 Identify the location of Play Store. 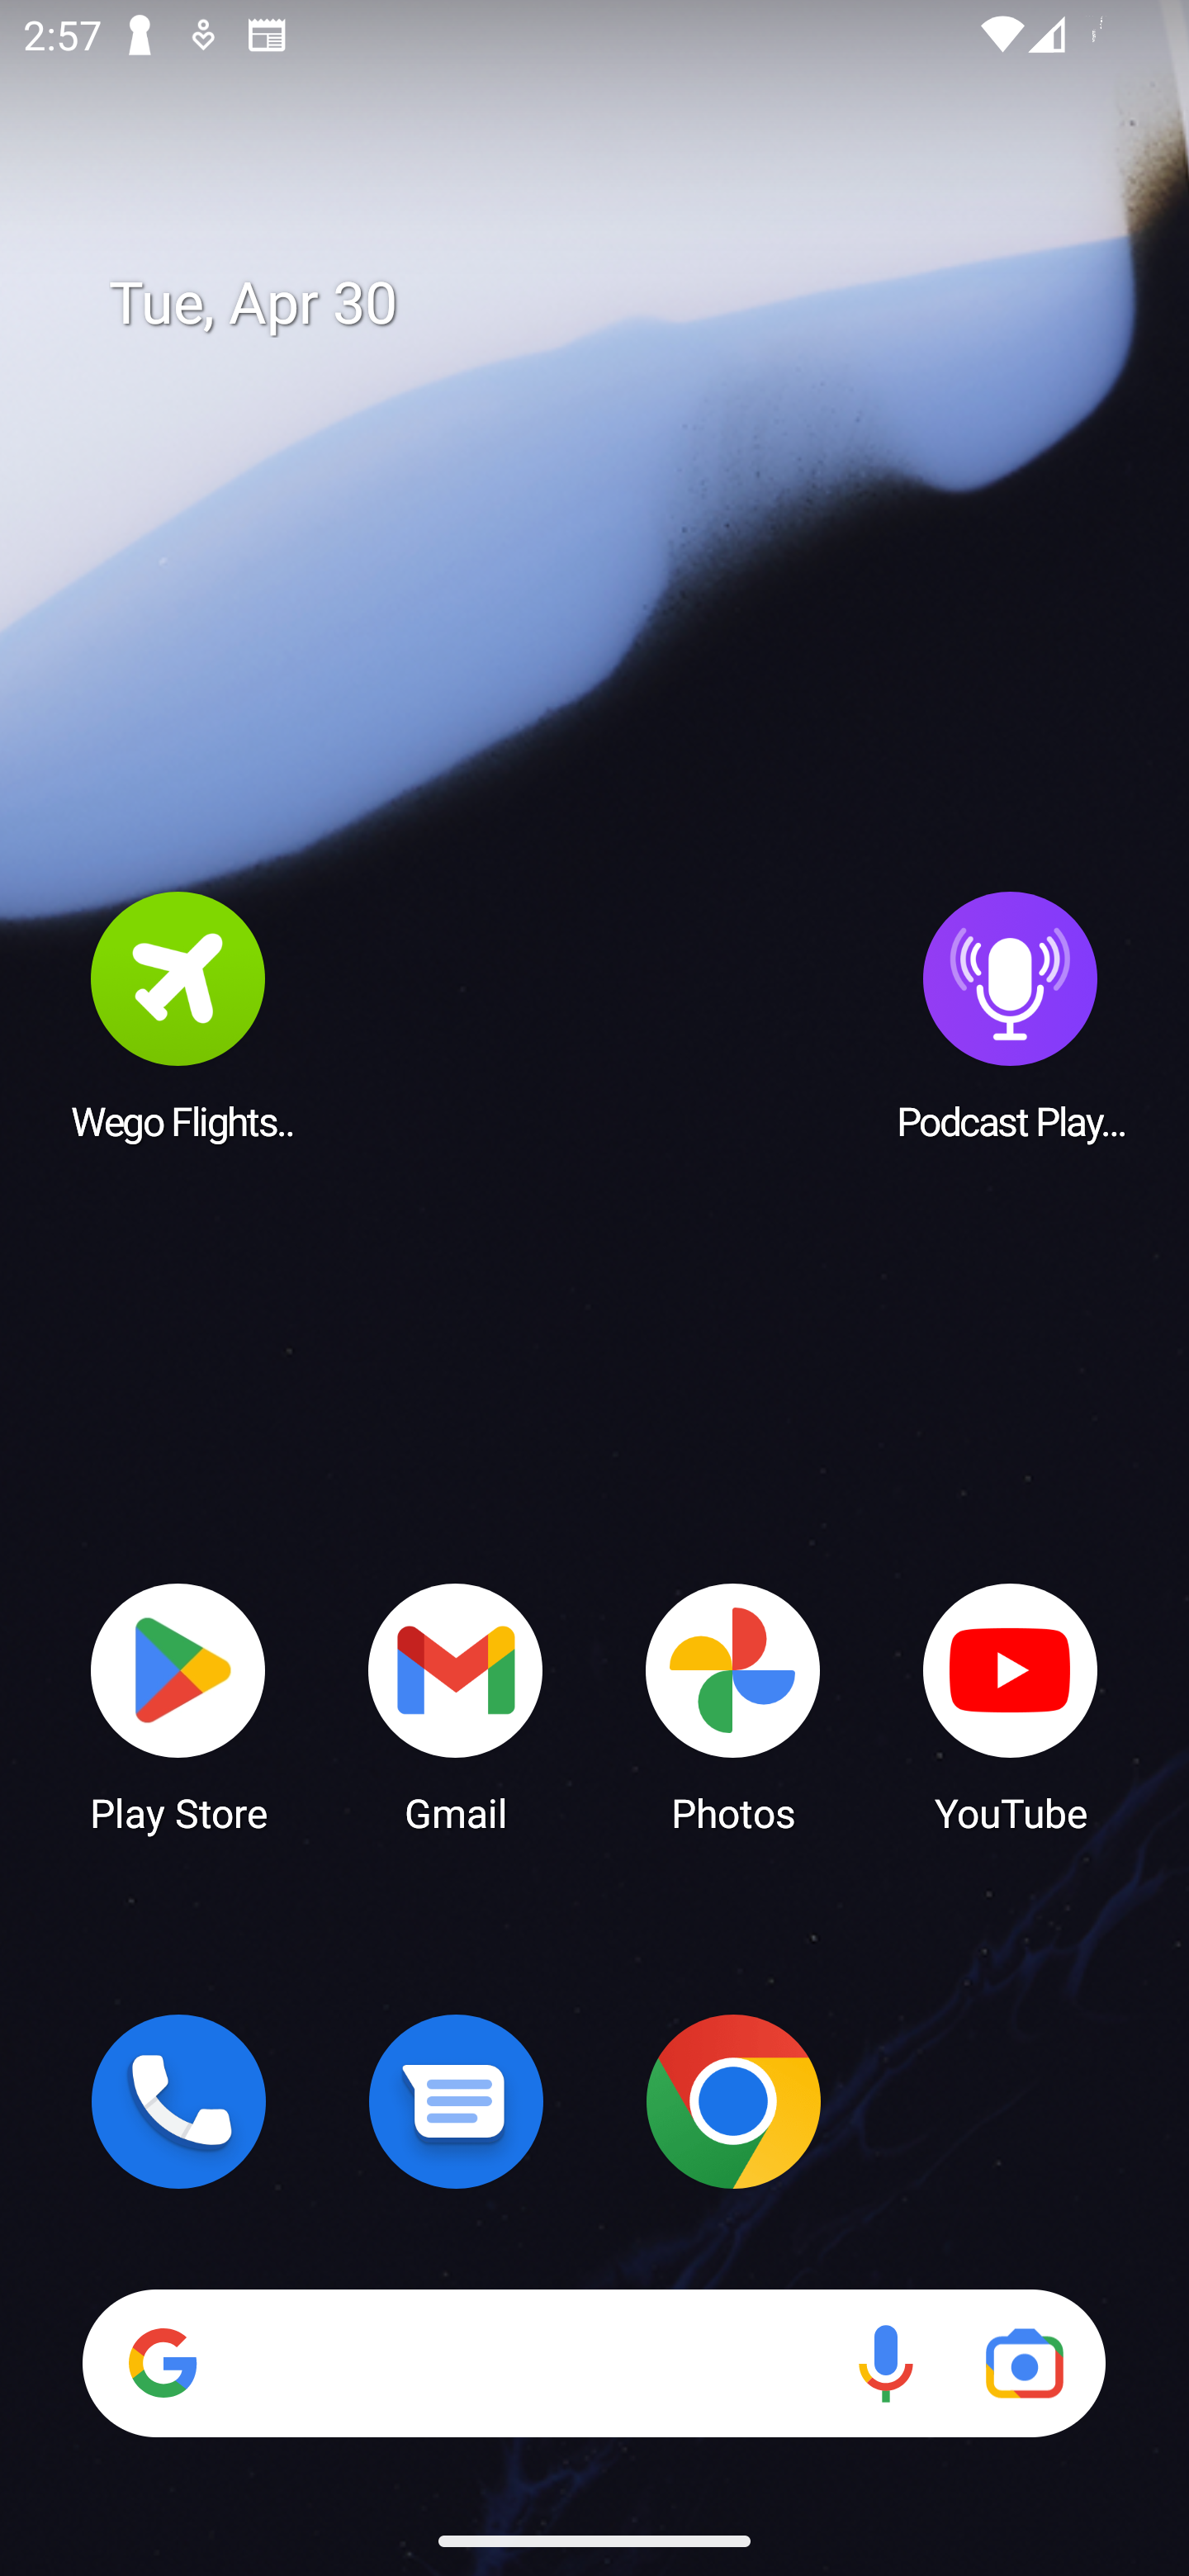
(178, 1706).